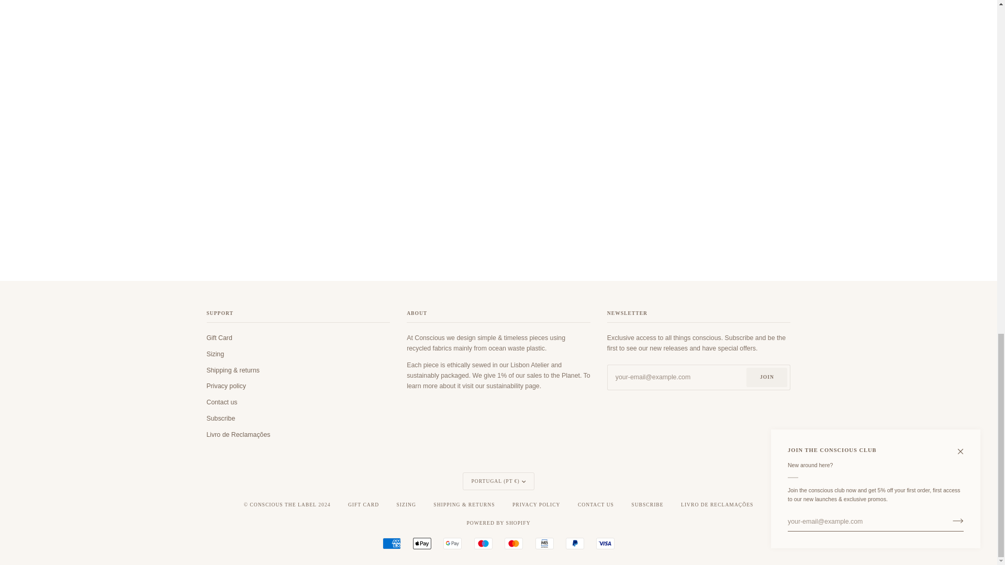 The height and width of the screenshot is (565, 1005). I want to click on MASTERCARD, so click(513, 543).